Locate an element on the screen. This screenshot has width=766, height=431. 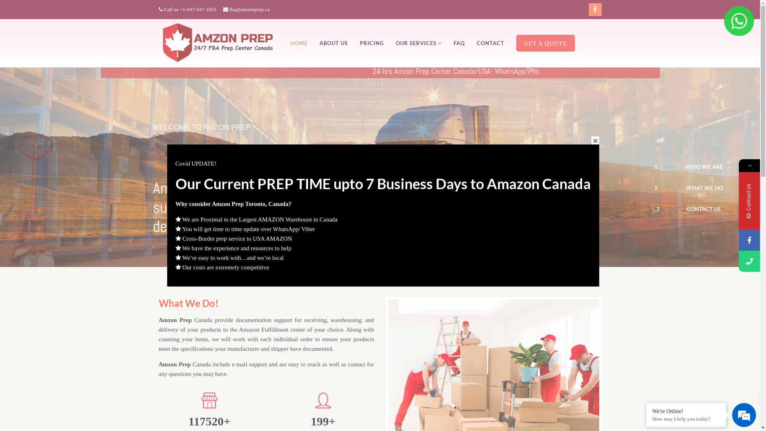
Close is located at coordinates (595, 140).